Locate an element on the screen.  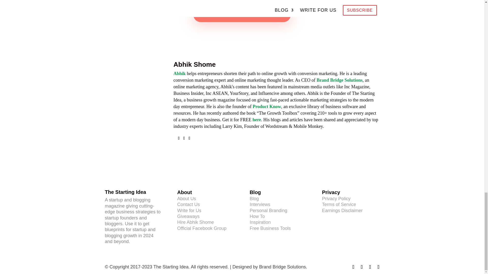
Abhik is located at coordinates (179, 74).